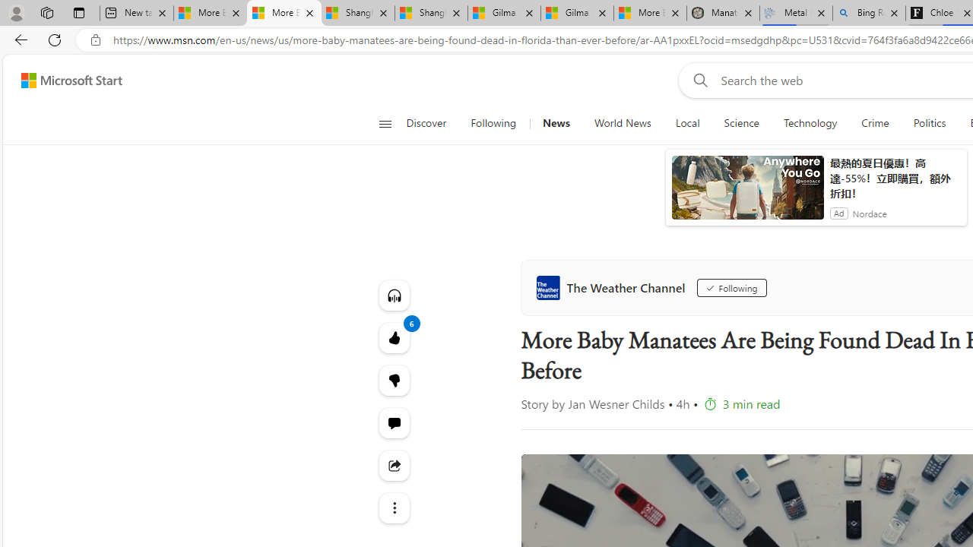 Image resolution: width=973 pixels, height=547 pixels. I want to click on Share this story, so click(394, 465).